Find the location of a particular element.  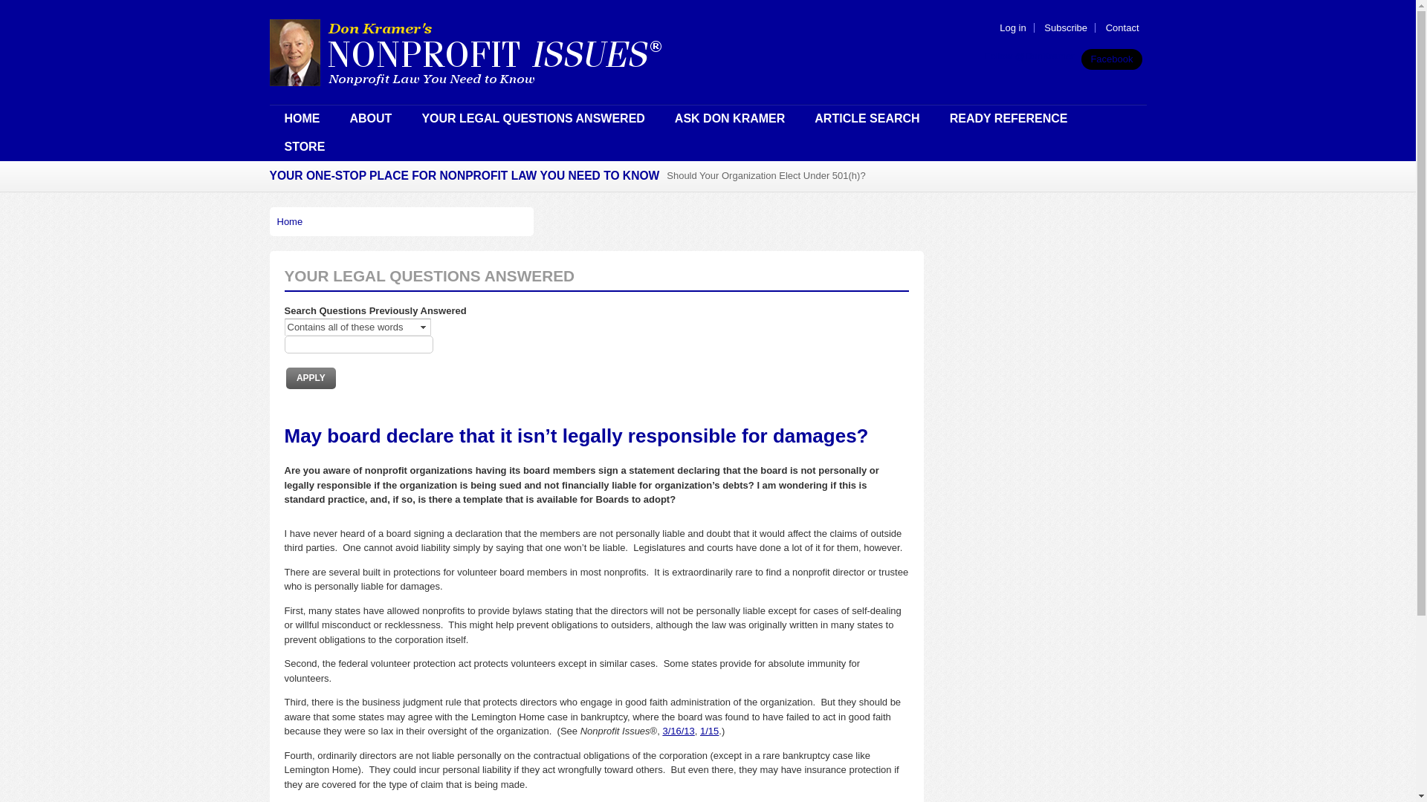

Home is located at coordinates (290, 221).